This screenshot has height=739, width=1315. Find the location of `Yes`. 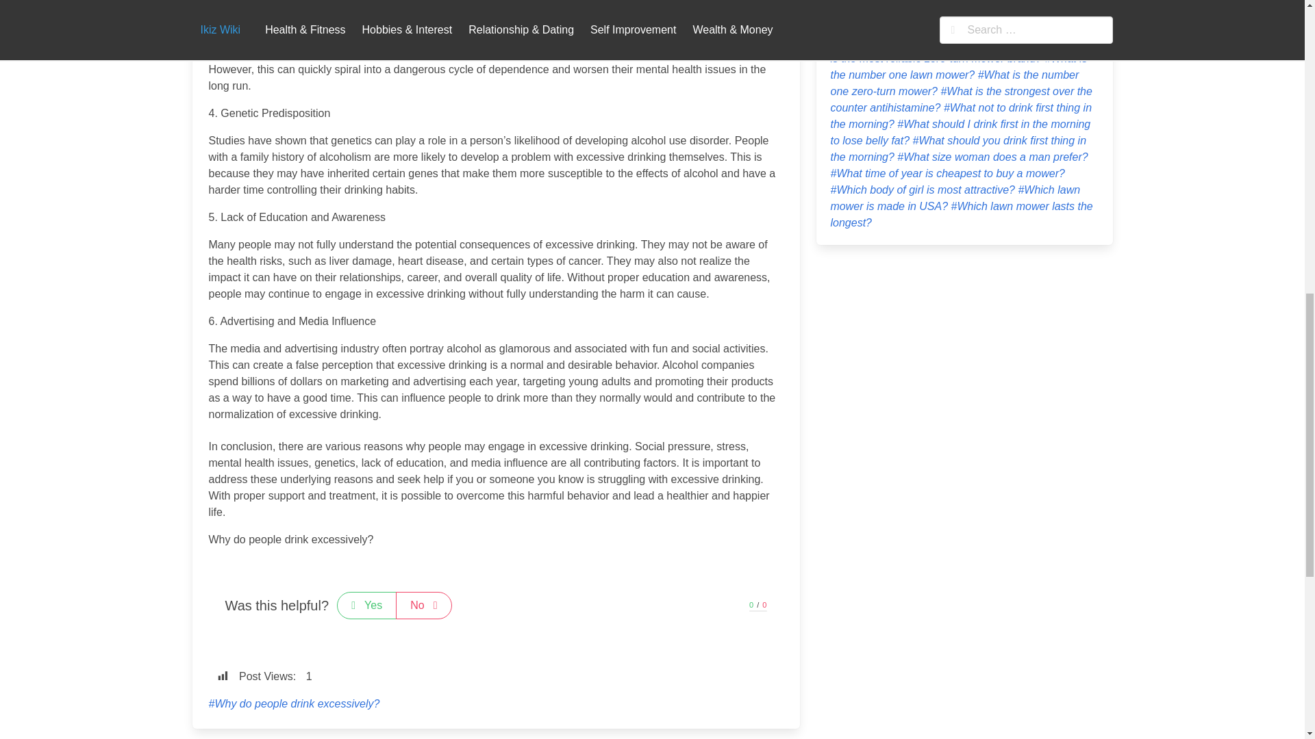

Yes is located at coordinates (366, 606).